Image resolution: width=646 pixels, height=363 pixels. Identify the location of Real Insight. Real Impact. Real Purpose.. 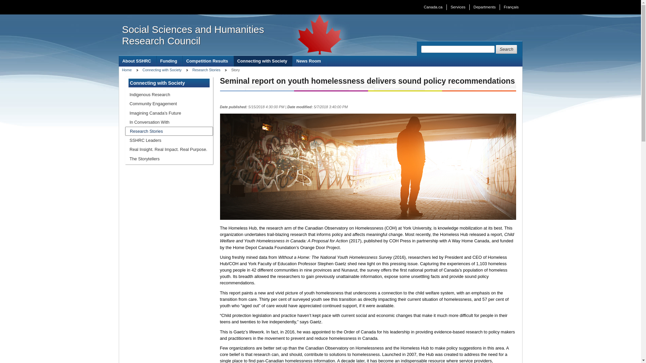
(169, 149).